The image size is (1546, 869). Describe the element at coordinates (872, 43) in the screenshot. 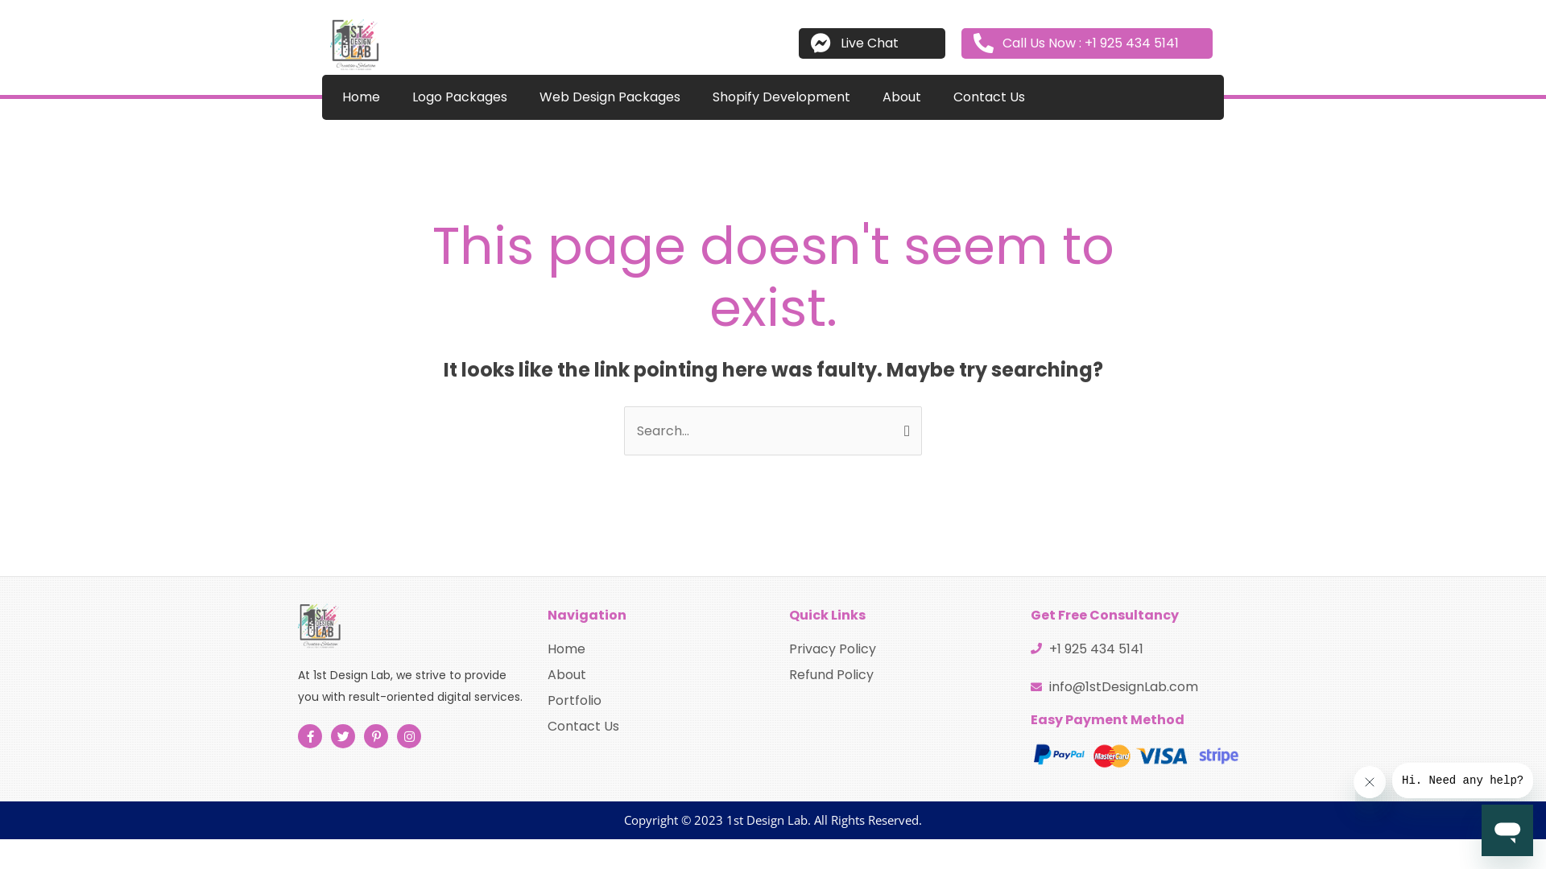

I see `Live Chat` at that location.